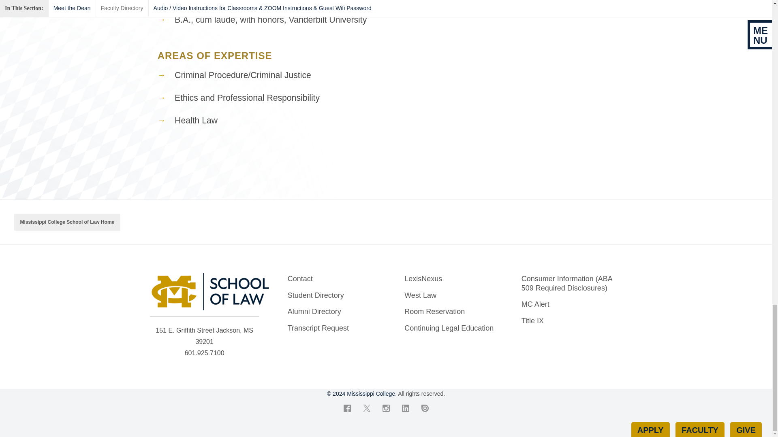 The height and width of the screenshot is (437, 778). What do you see at coordinates (366, 408) in the screenshot?
I see `Twitter` at bounding box center [366, 408].